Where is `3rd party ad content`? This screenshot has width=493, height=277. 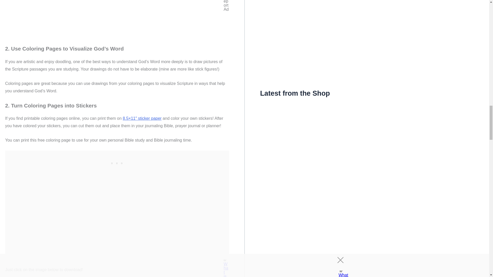 3rd party ad content is located at coordinates (117, 162).